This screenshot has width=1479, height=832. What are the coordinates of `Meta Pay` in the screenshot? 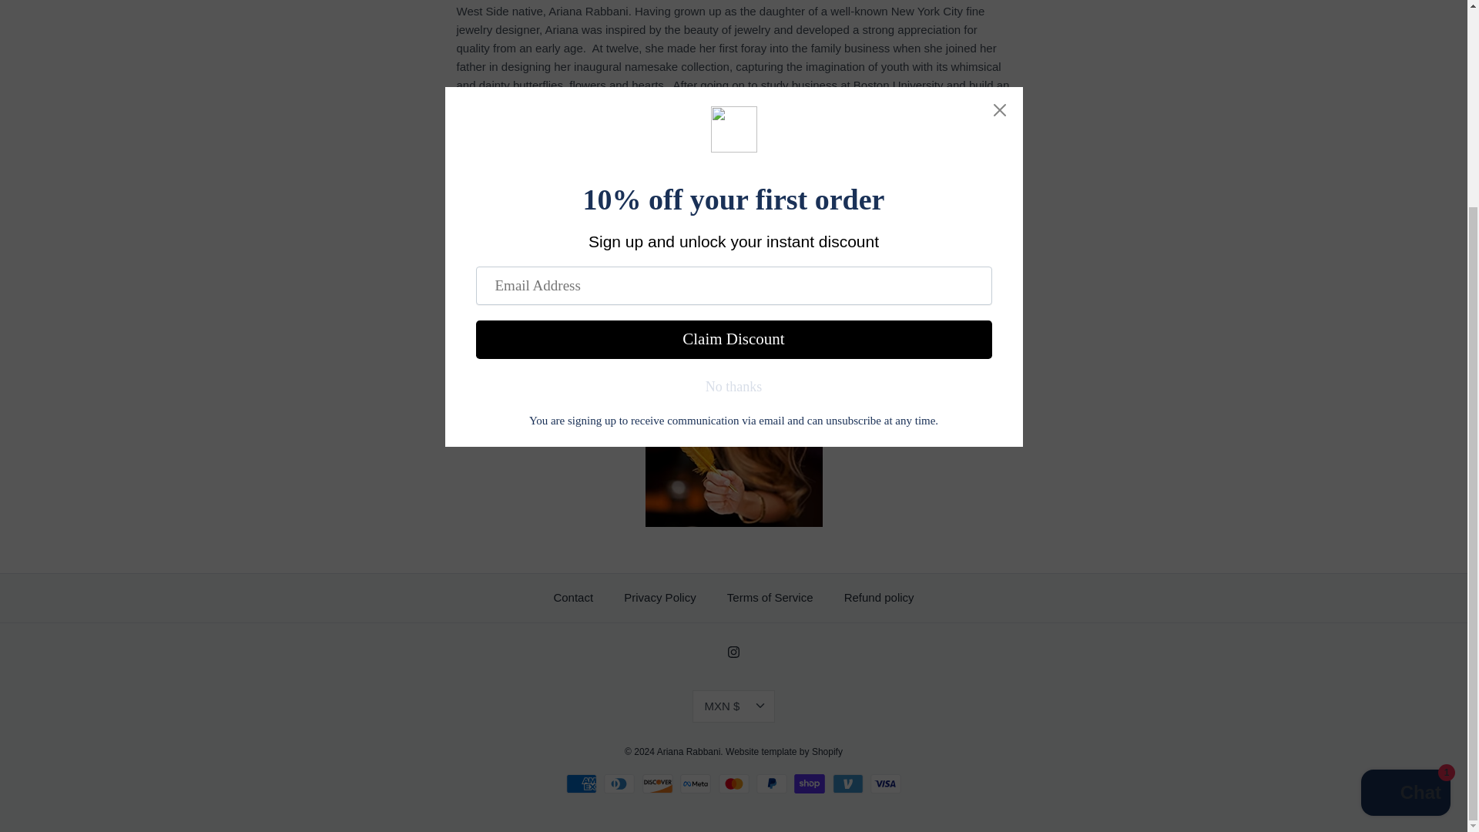 It's located at (696, 784).